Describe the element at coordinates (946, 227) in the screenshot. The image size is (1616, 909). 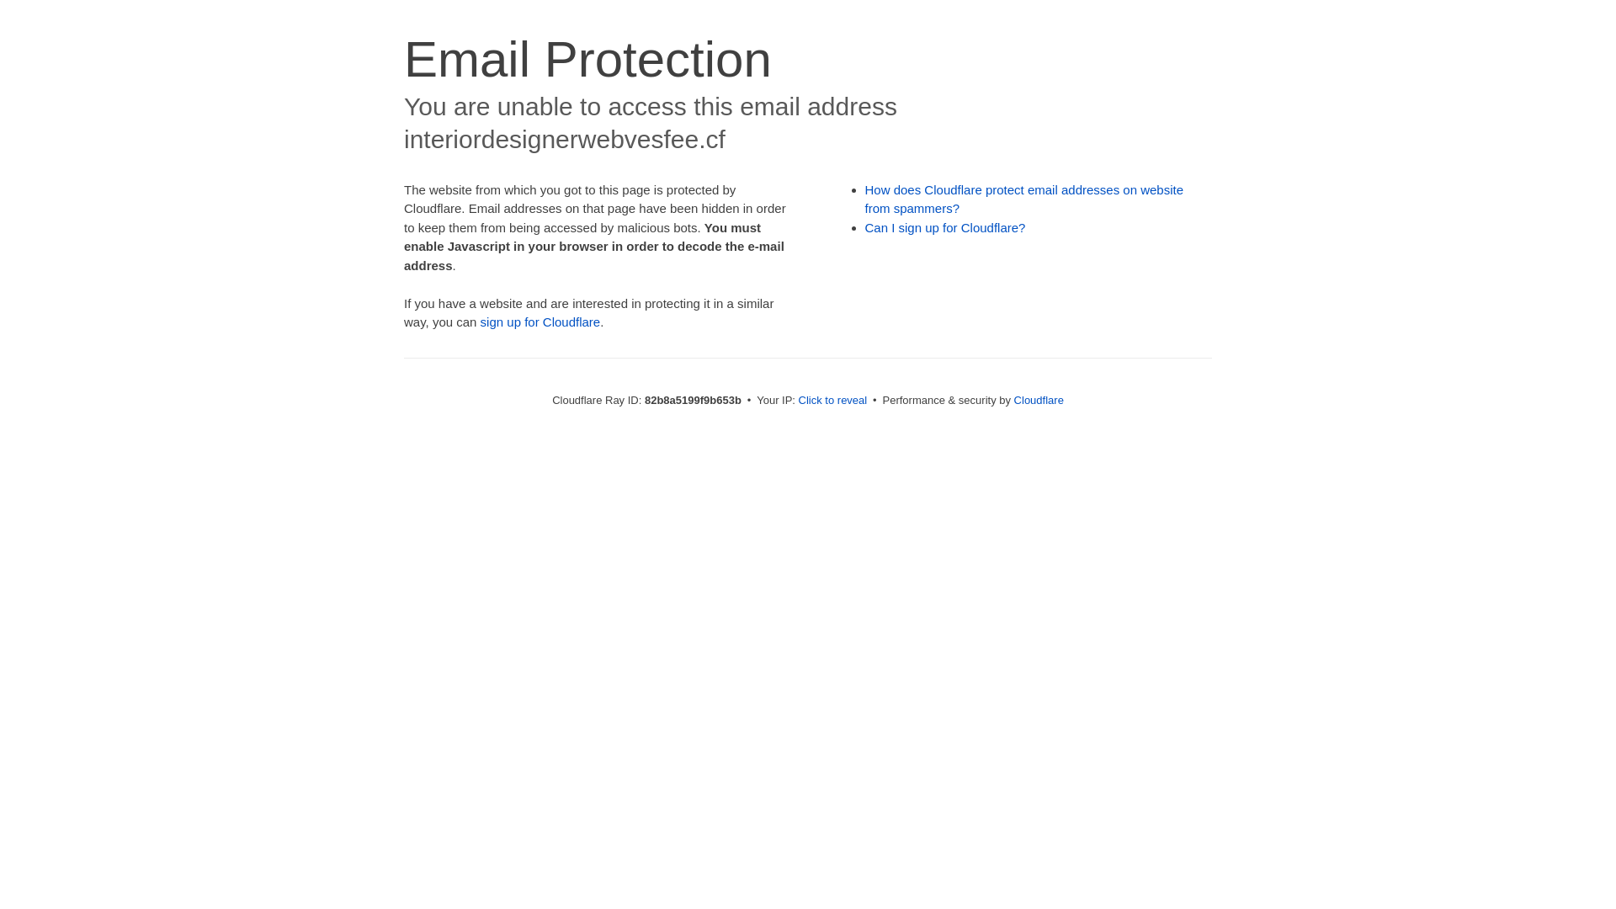
I see `Can I sign up for Cloudflare?` at that location.